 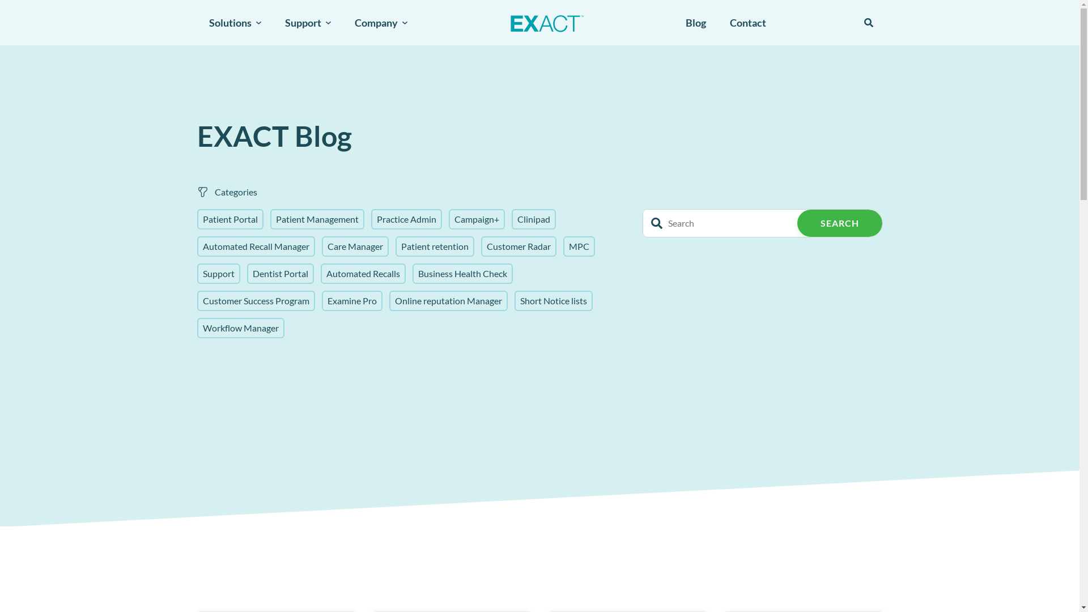 What do you see at coordinates (448, 301) in the screenshot?
I see `Online reputation Manager` at bounding box center [448, 301].